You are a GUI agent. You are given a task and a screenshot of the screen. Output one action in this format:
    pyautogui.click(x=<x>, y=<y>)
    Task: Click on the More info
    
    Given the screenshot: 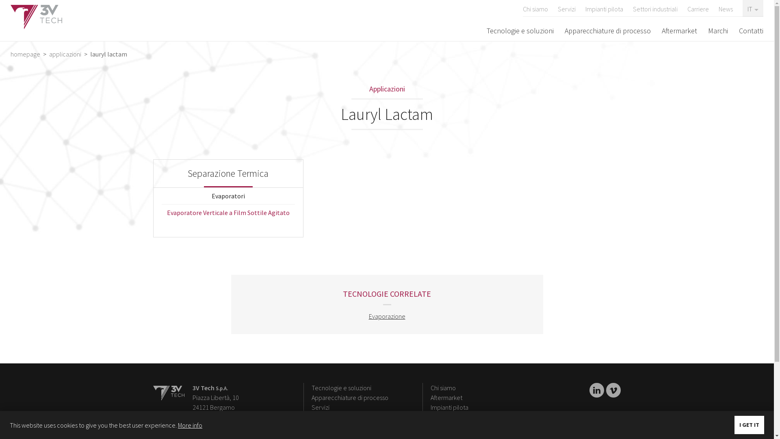 What is the action you would take?
    pyautogui.click(x=190, y=425)
    